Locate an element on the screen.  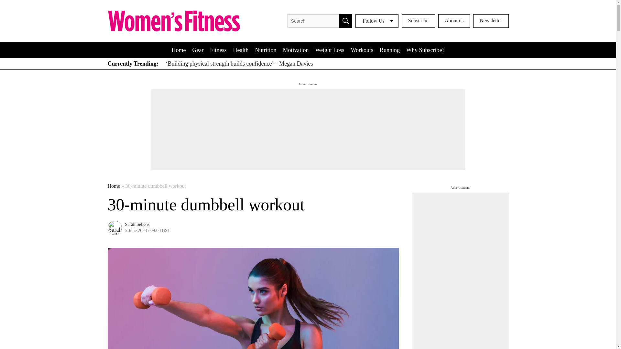
Search is located at coordinates (345, 21).